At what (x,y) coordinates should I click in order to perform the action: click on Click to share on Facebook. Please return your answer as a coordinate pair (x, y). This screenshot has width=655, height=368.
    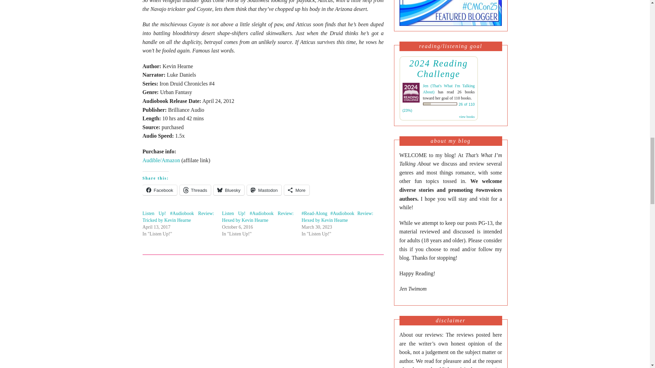
    Looking at the image, I should click on (160, 190).